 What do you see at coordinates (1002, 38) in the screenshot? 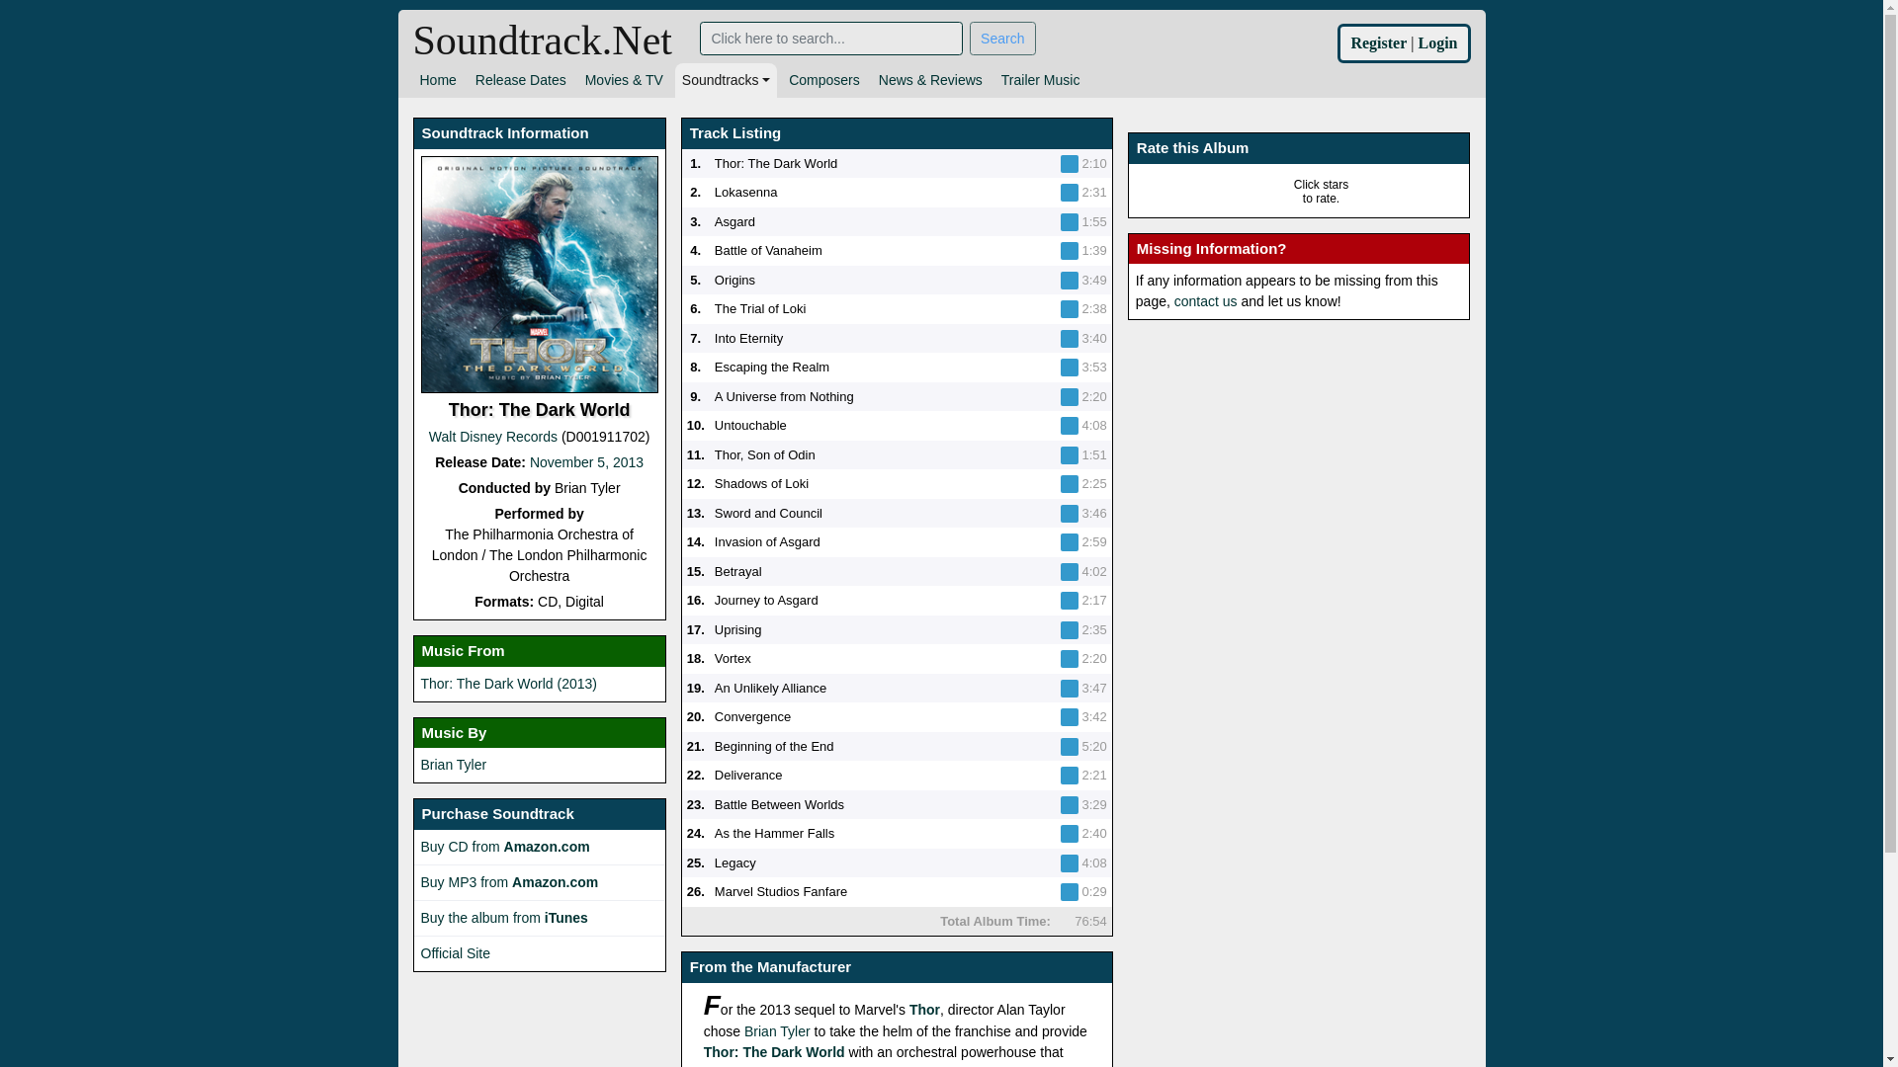
I see `Search` at bounding box center [1002, 38].